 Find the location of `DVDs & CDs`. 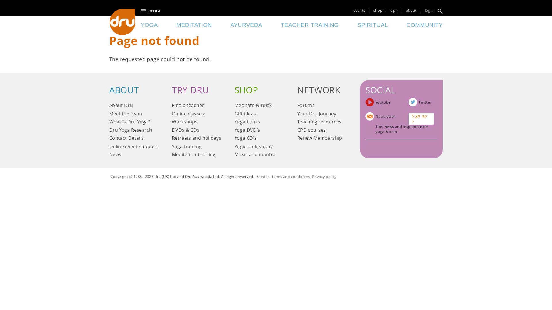

DVDs & CDs is located at coordinates (197, 131).